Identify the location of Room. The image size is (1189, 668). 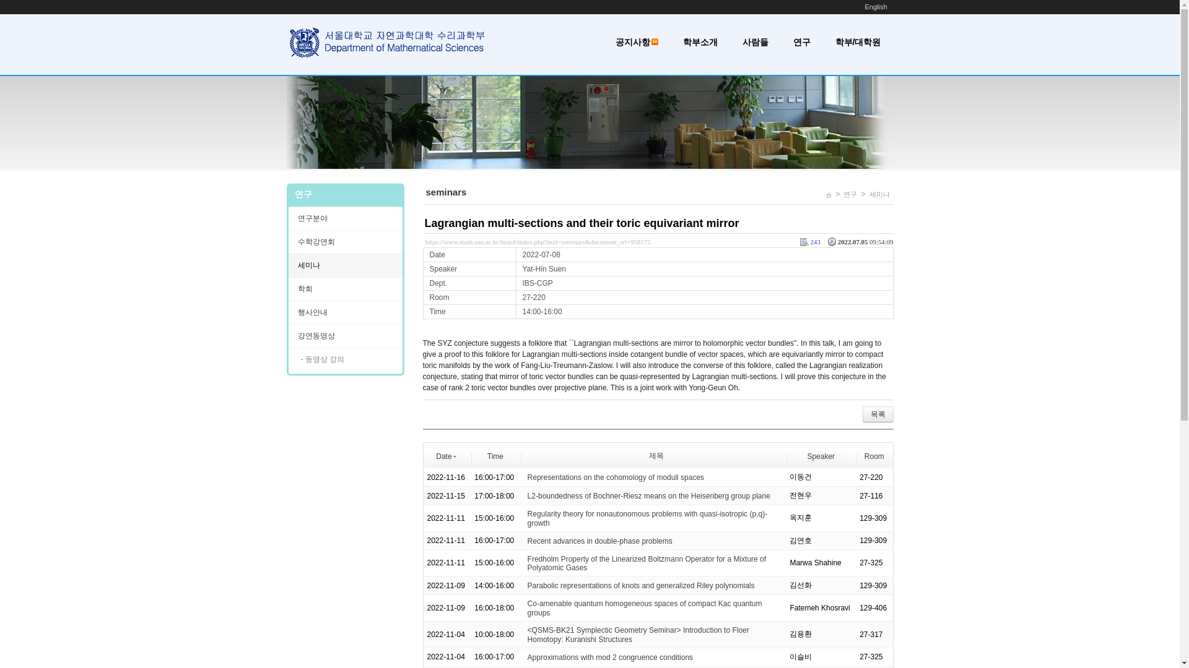
(874, 456).